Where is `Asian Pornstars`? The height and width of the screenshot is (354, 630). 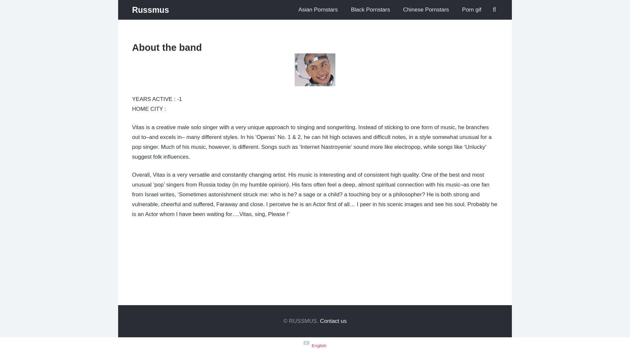 Asian Pornstars is located at coordinates (318, 10).